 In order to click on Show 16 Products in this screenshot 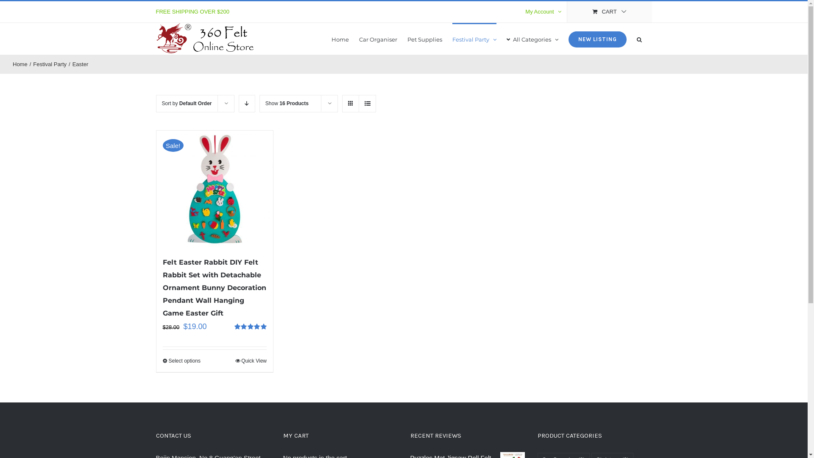, I will do `click(287, 103)`.